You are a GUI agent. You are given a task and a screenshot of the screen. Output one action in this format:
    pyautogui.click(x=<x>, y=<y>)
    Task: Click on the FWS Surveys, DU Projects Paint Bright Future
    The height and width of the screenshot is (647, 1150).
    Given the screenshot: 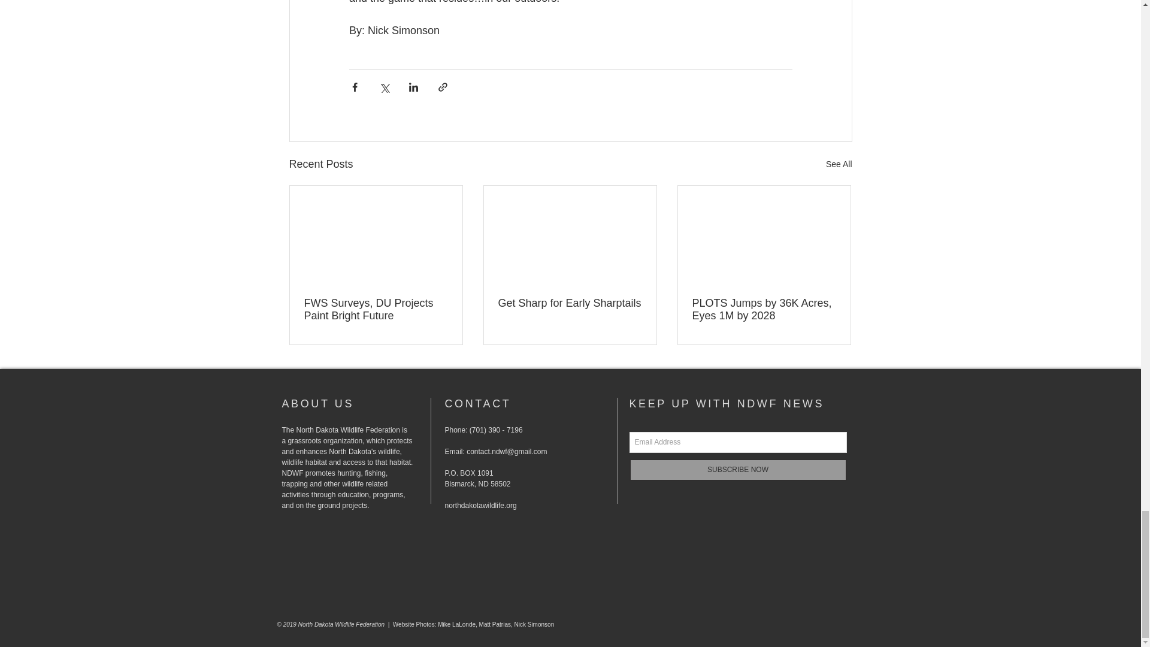 What is the action you would take?
    pyautogui.click(x=376, y=309)
    